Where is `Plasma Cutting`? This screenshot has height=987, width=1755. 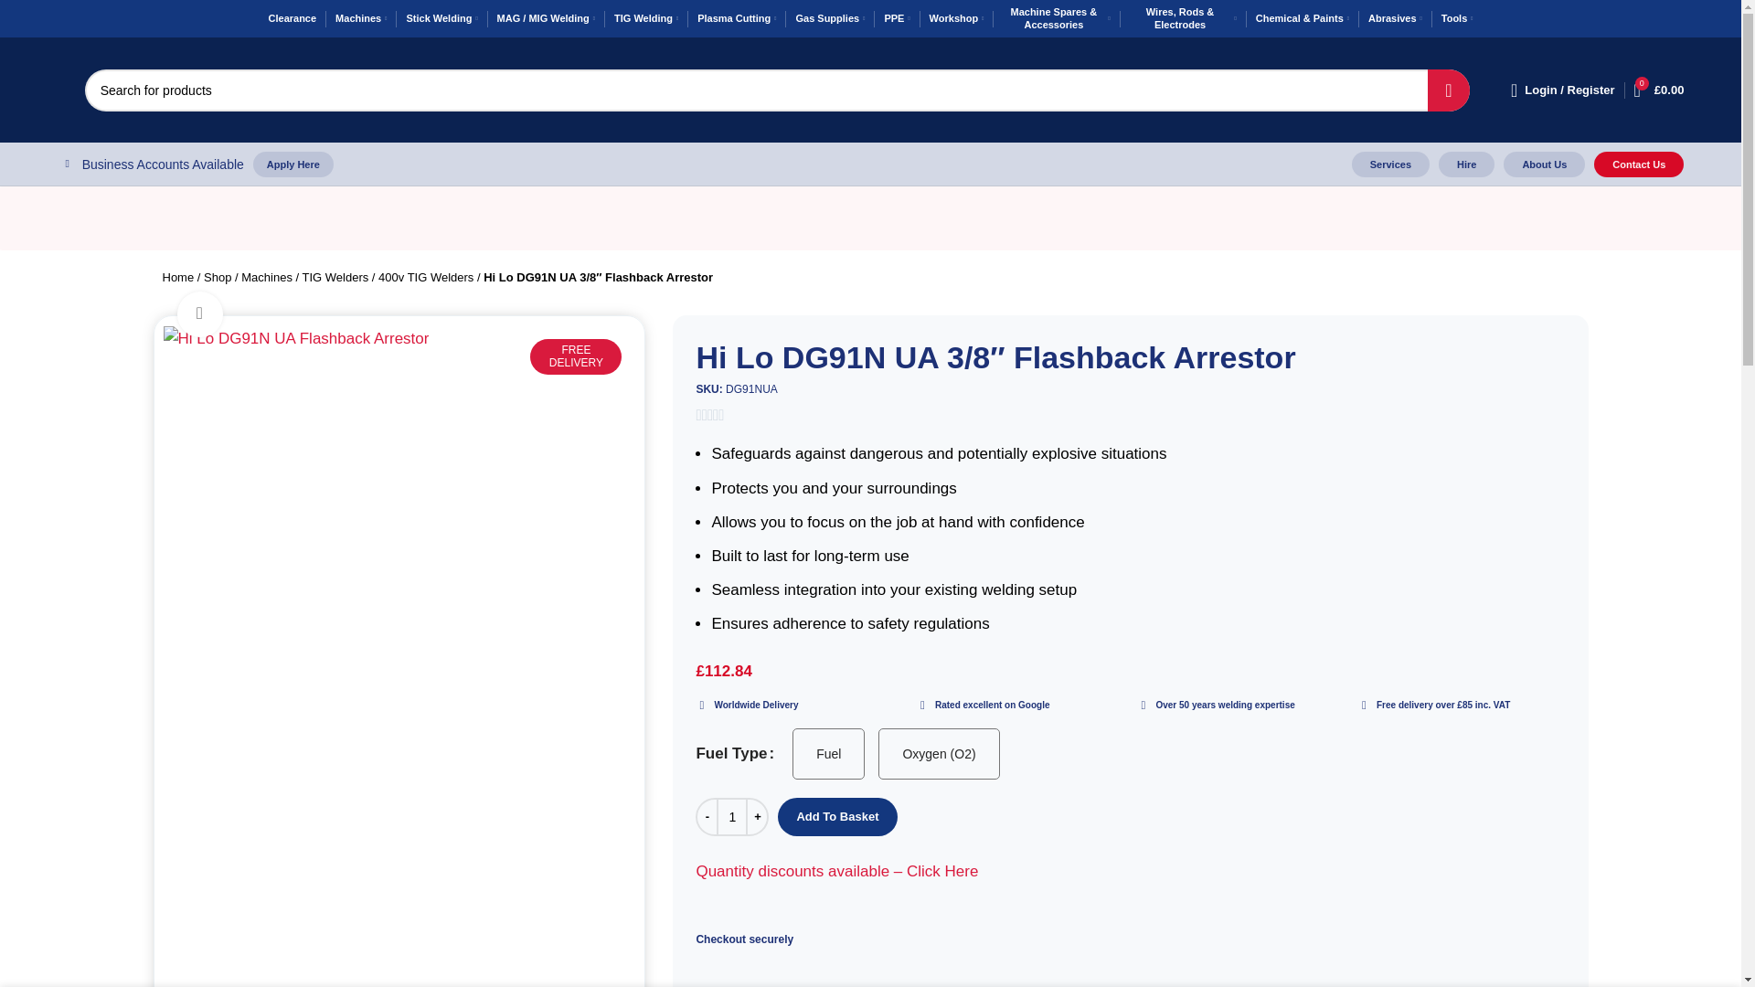
Plasma Cutting is located at coordinates (736, 18).